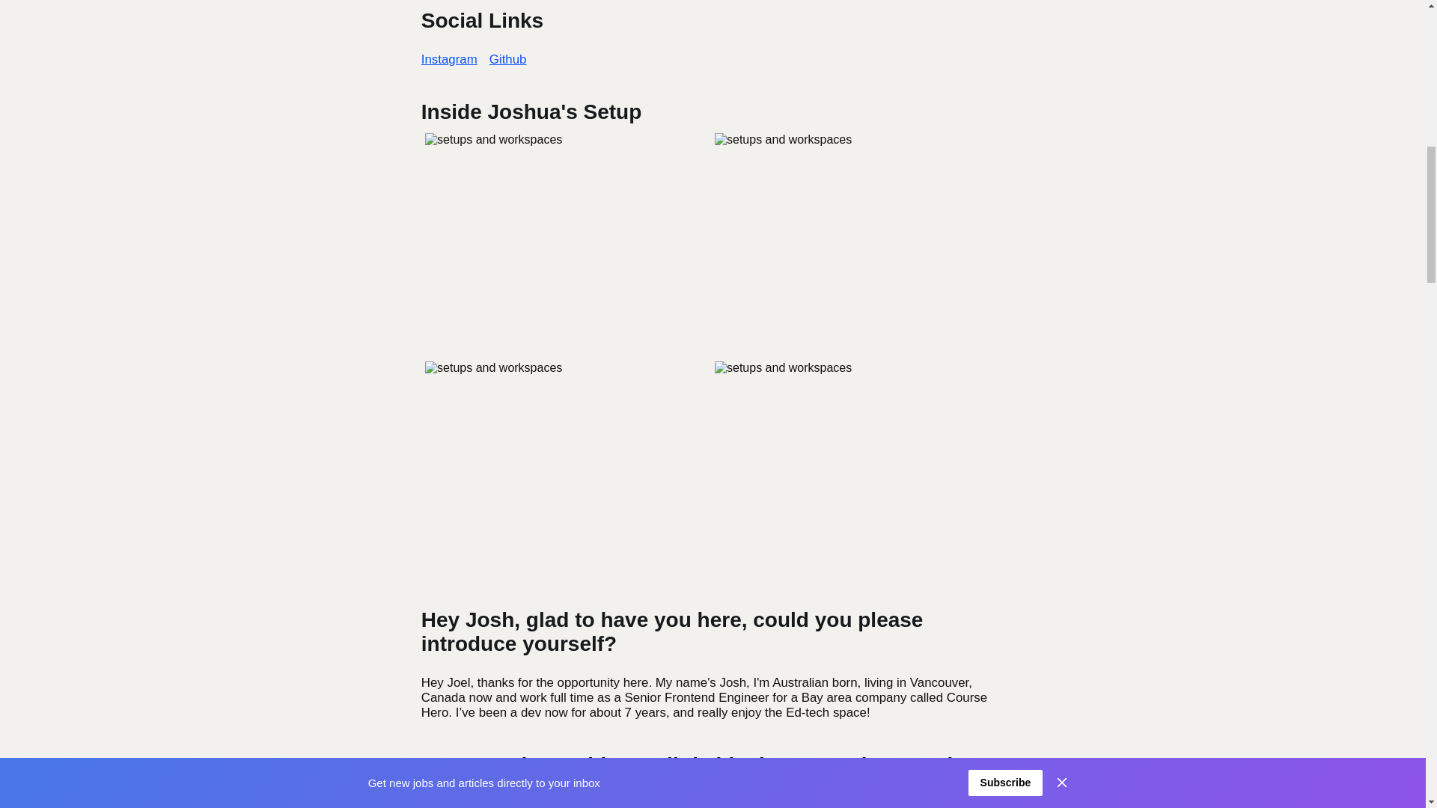  Describe the element at coordinates (508, 60) in the screenshot. I see `Github` at that location.